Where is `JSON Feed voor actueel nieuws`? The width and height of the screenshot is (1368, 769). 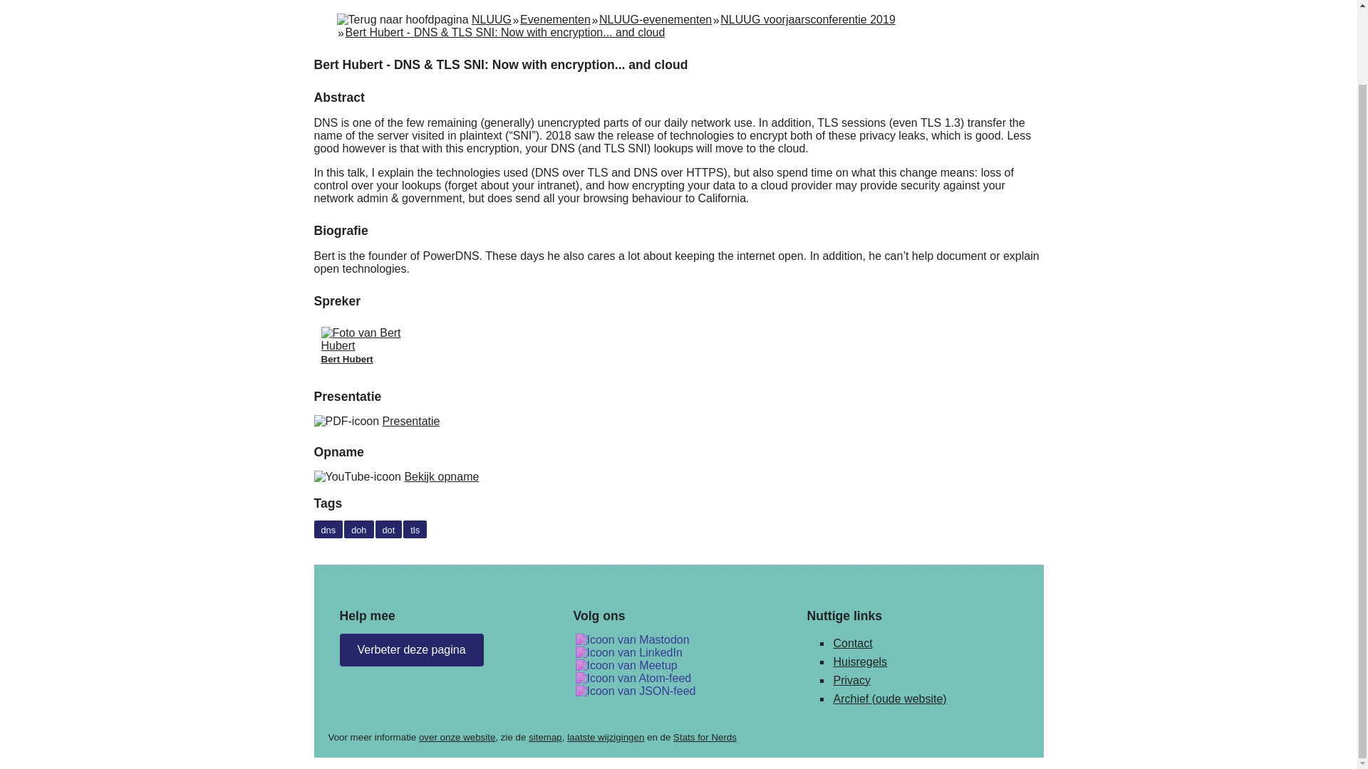
JSON Feed voor actueel nieuws is located at coordinates (636, 691).